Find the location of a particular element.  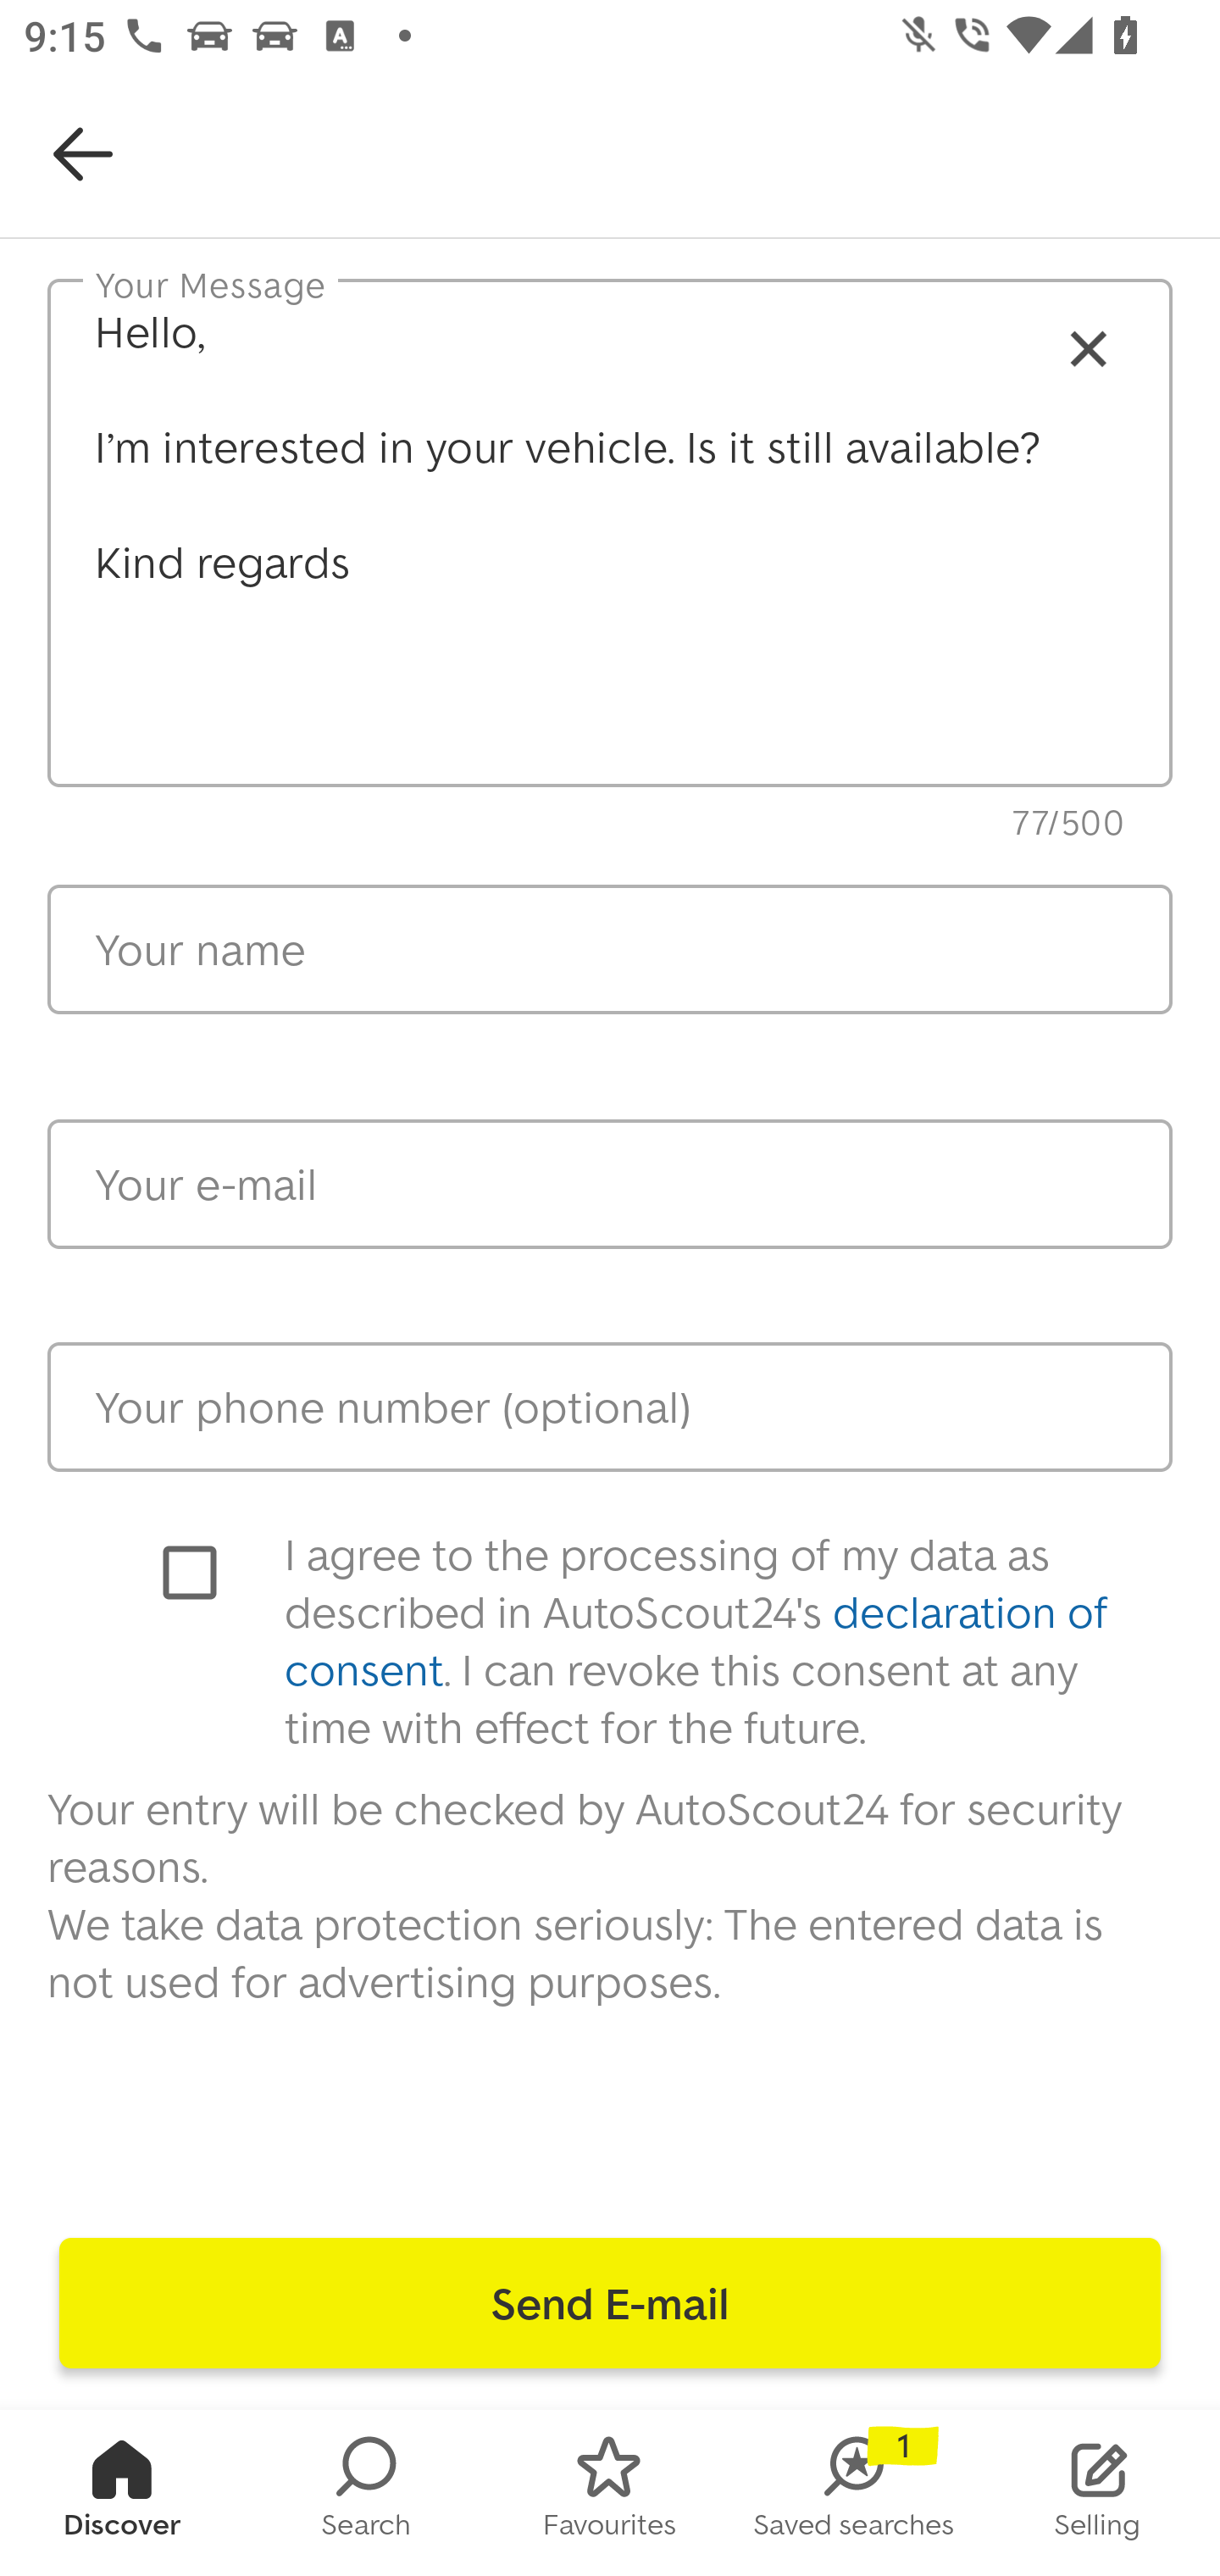

STOCK_LIST Selling is located at coordinates (1098, 2493).